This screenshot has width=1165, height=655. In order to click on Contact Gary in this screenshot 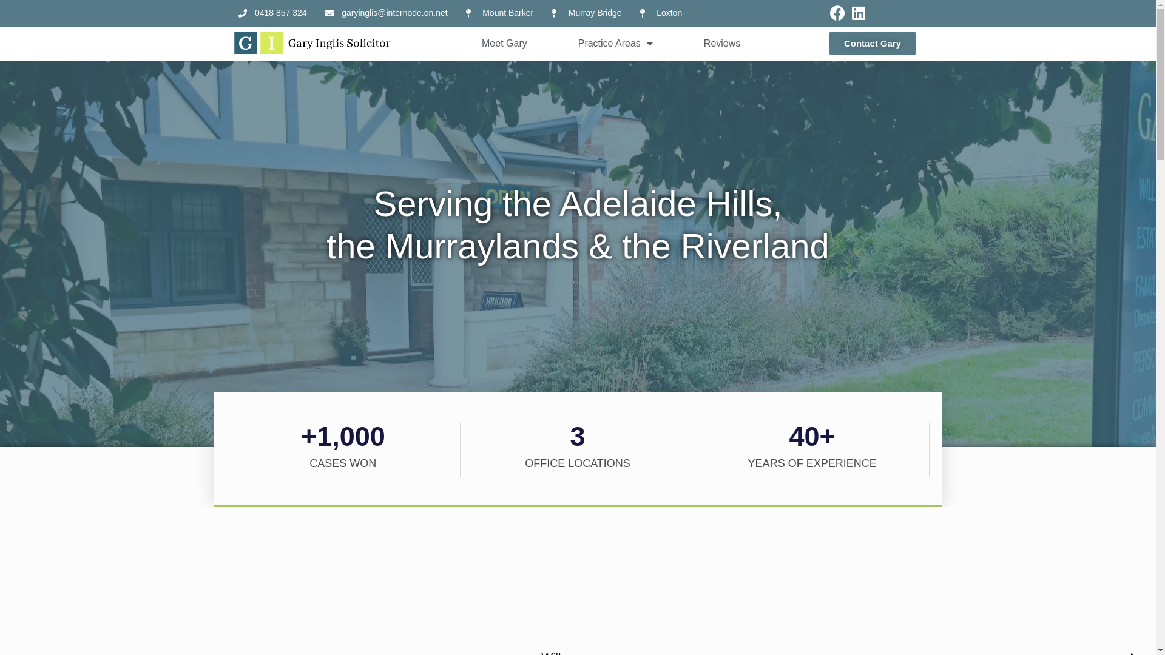, I will do `click(873, 44)`.